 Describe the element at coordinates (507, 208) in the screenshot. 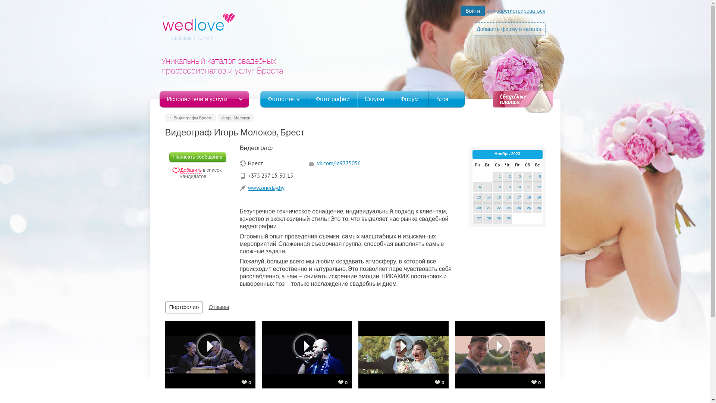

I see `23` at that location.